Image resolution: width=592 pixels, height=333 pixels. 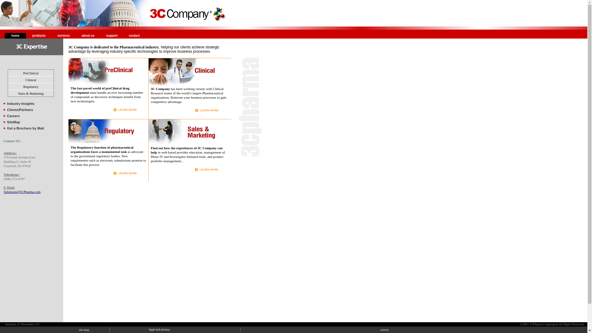 What do you see at coordinates (14, 116) in the screenshot?
I see `Careers` at bounding box center [14, 116].